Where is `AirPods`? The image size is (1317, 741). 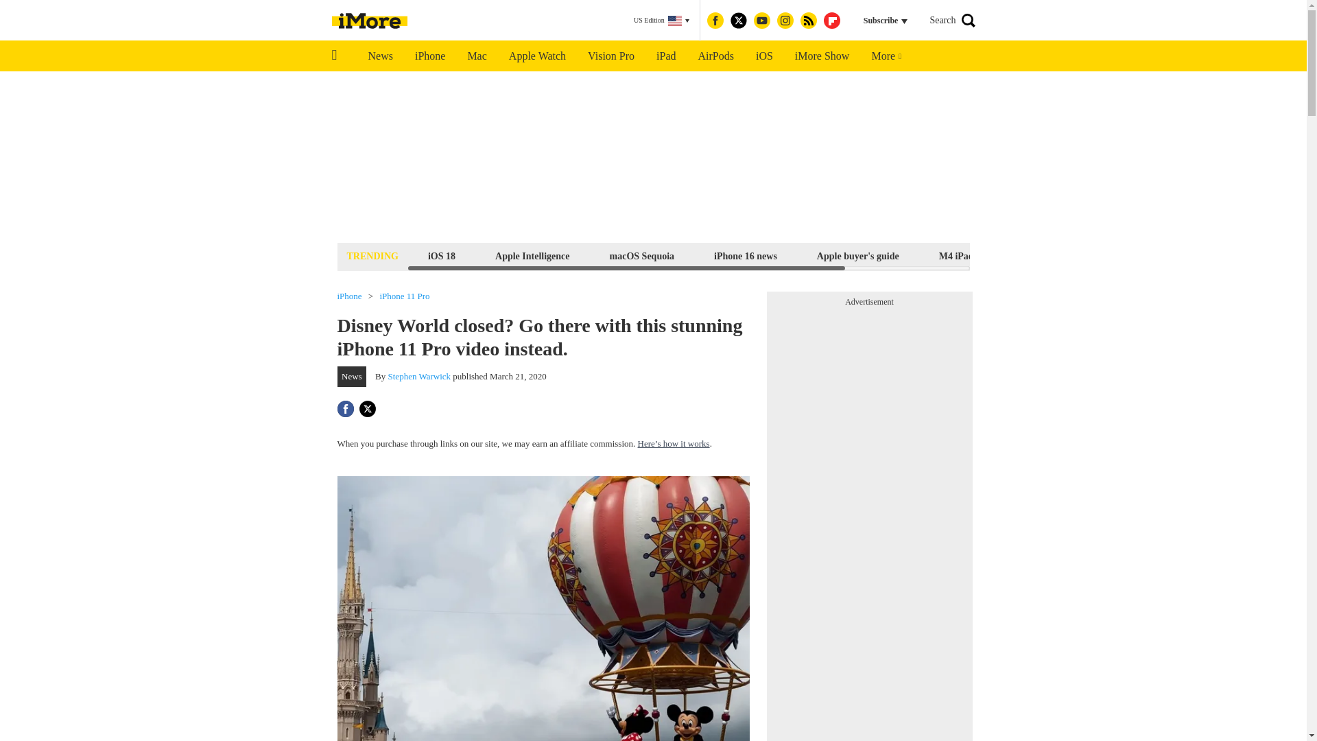 AirPods is located at coordinates (716, 56).